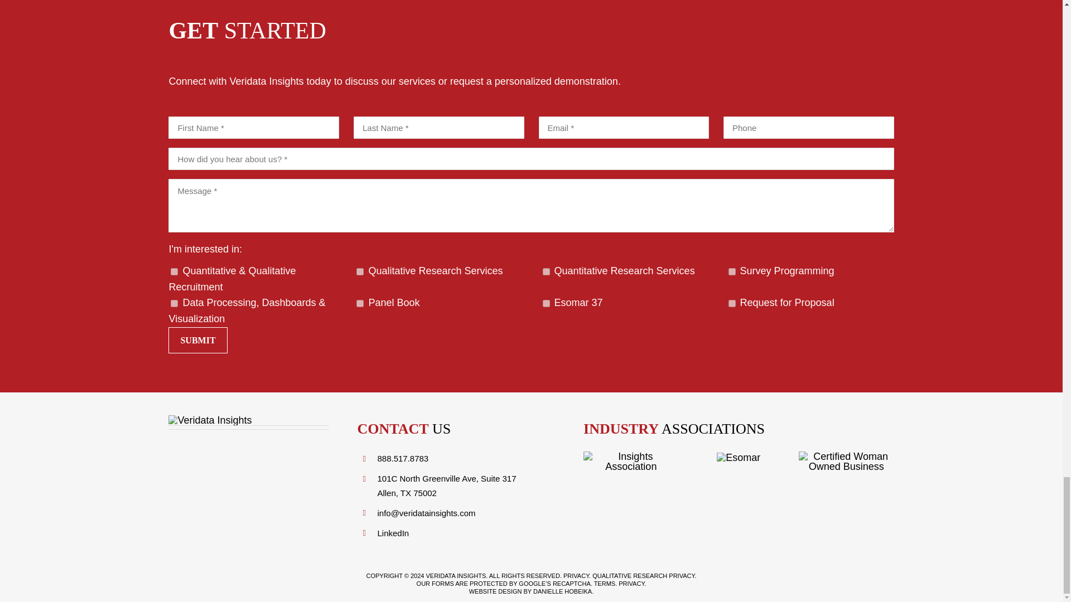  What do you see at coordinates (732, 271) in the screenshot?
I see `Survey Programming` at bounding box center [732, 271].